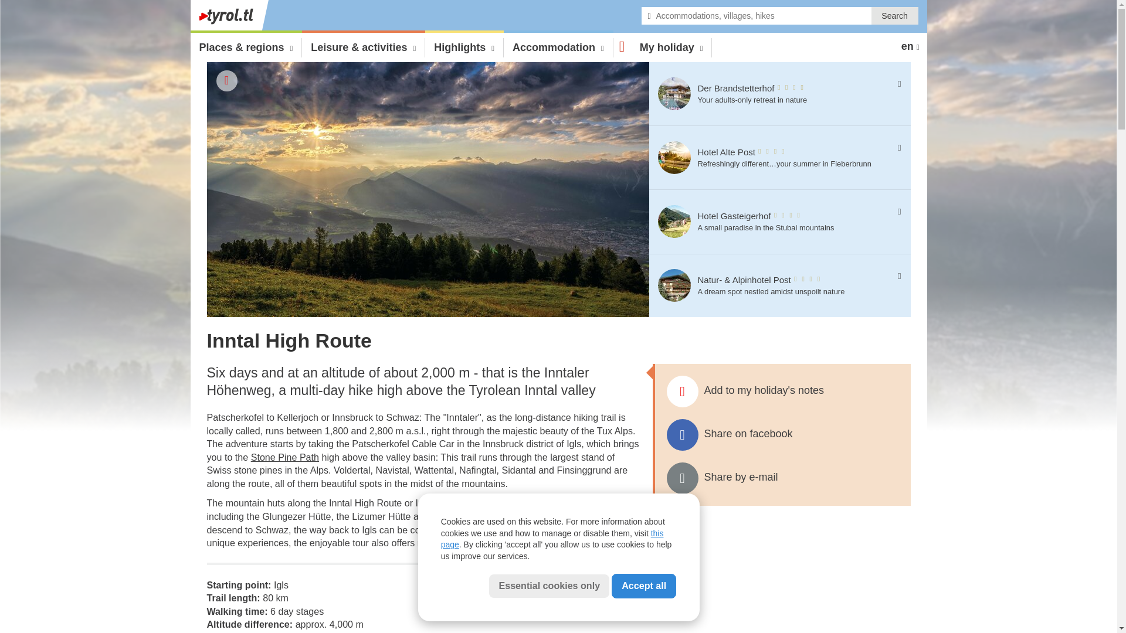 Image resolution: width=1126 pixels, height=633 pixels. What do you see at coordinates (782, 435) in the screenshot?
I see `Refreshingly different...your summer in Fieberbrunn` at bounding box center [782, 435].